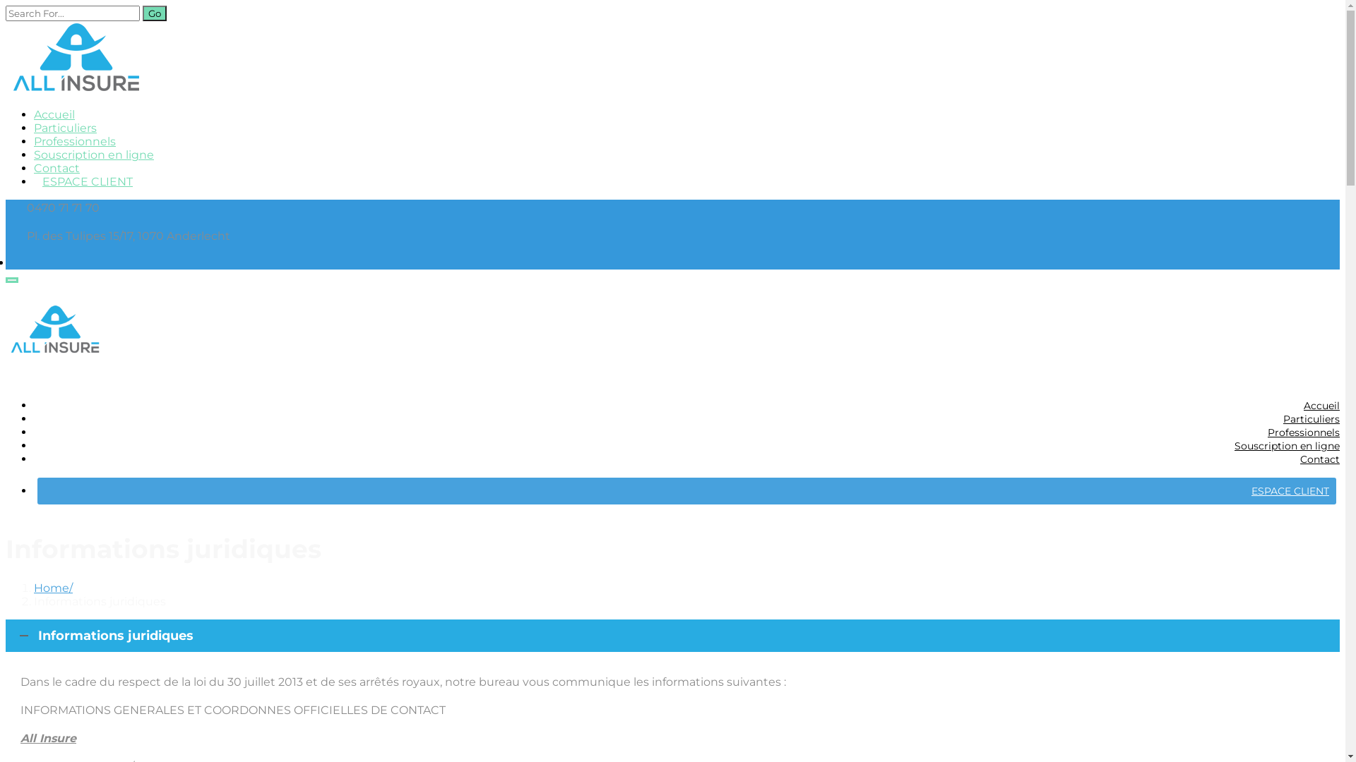  Describe the element at coordinates (94, 155) in the screenshot. I see `Souscription en ligne` at that location.